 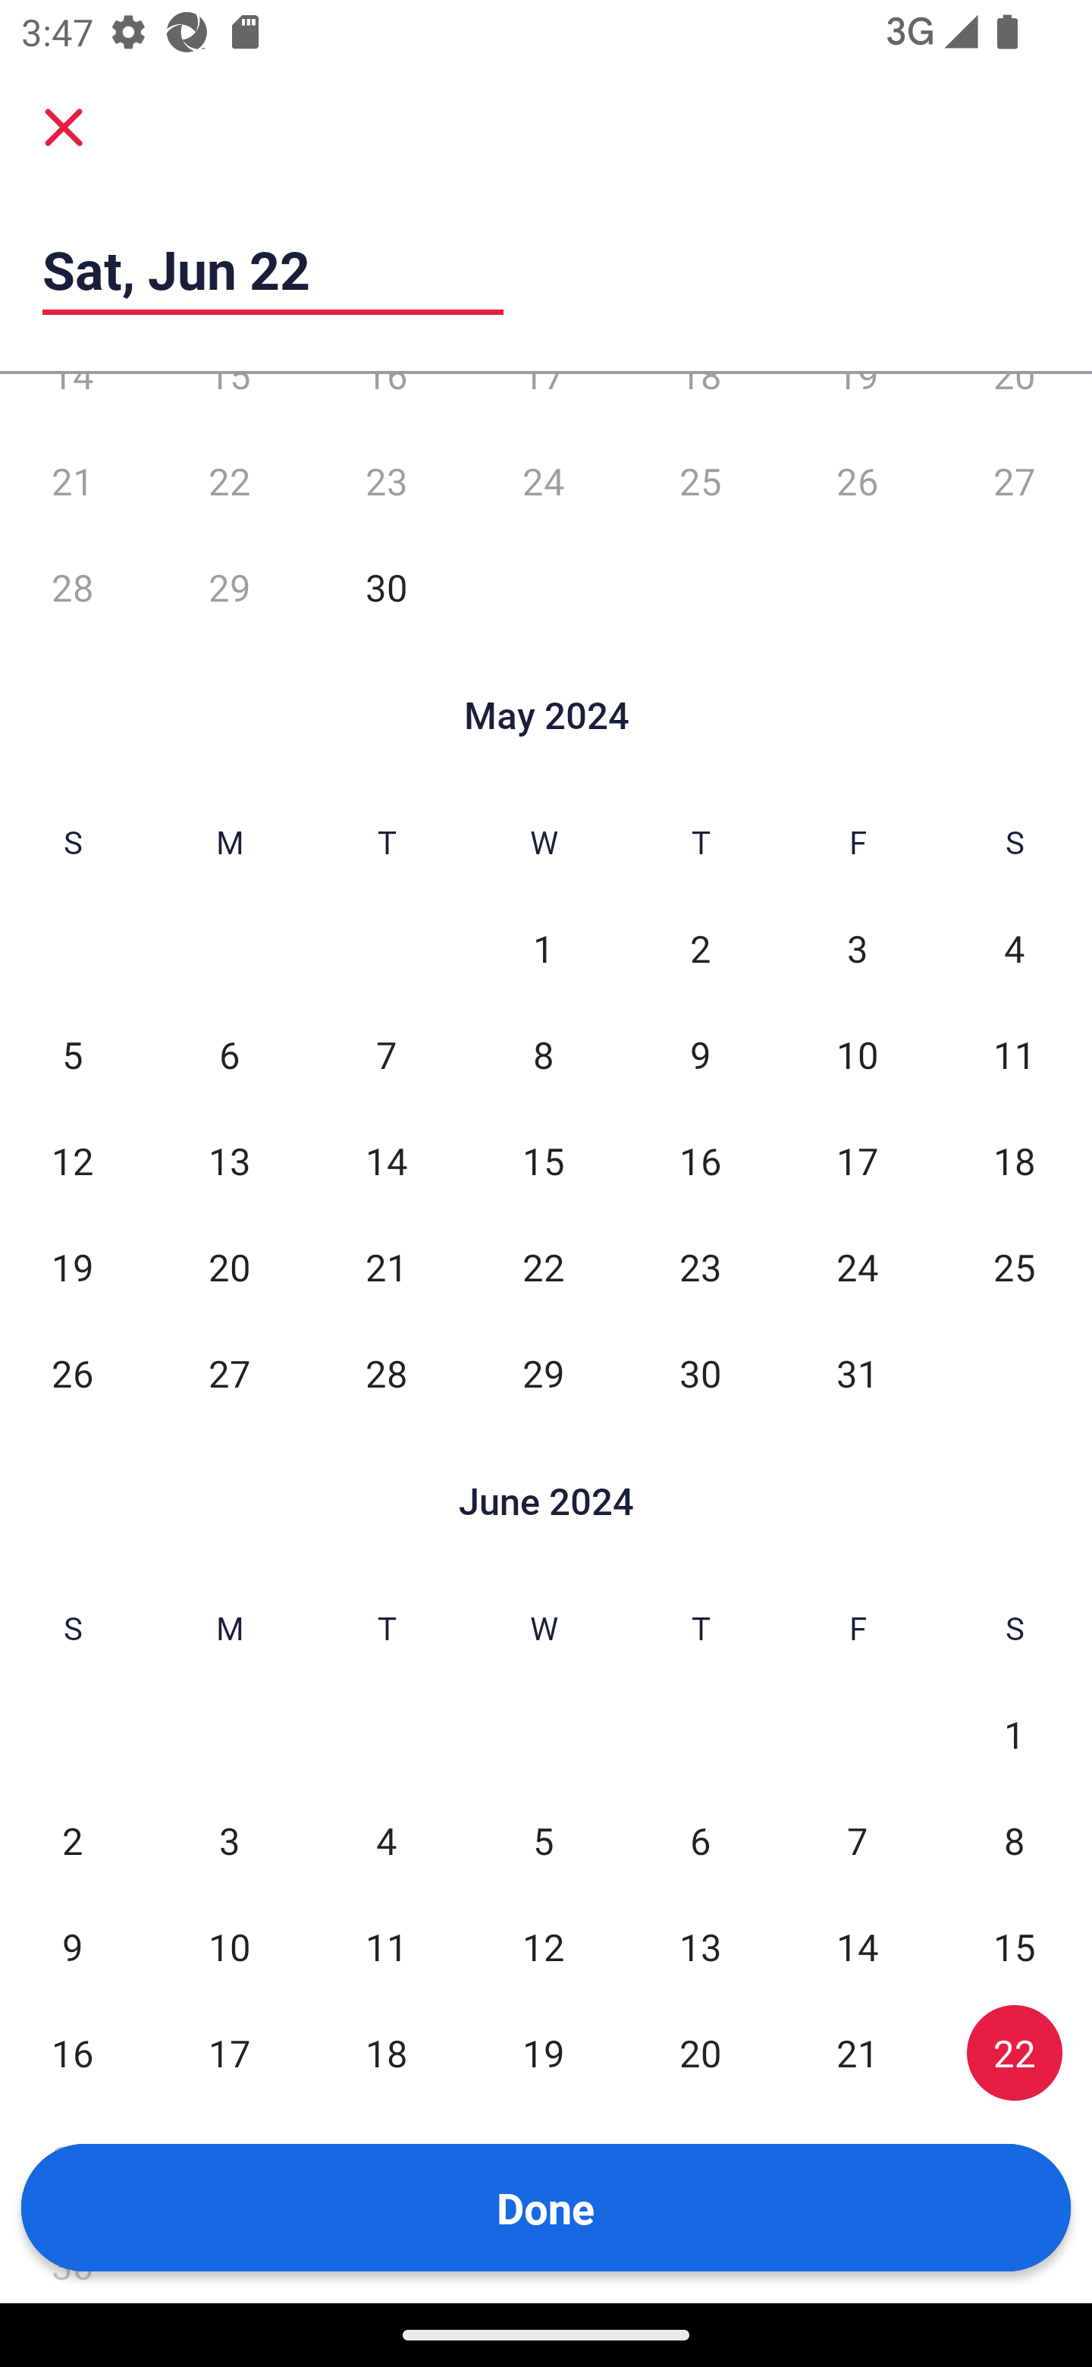 What do you see at coordinates (543, 2053) in the screenshot?
I see `19 Wed, Jun 19, Not Selected` at bounding box center [543, 2053].